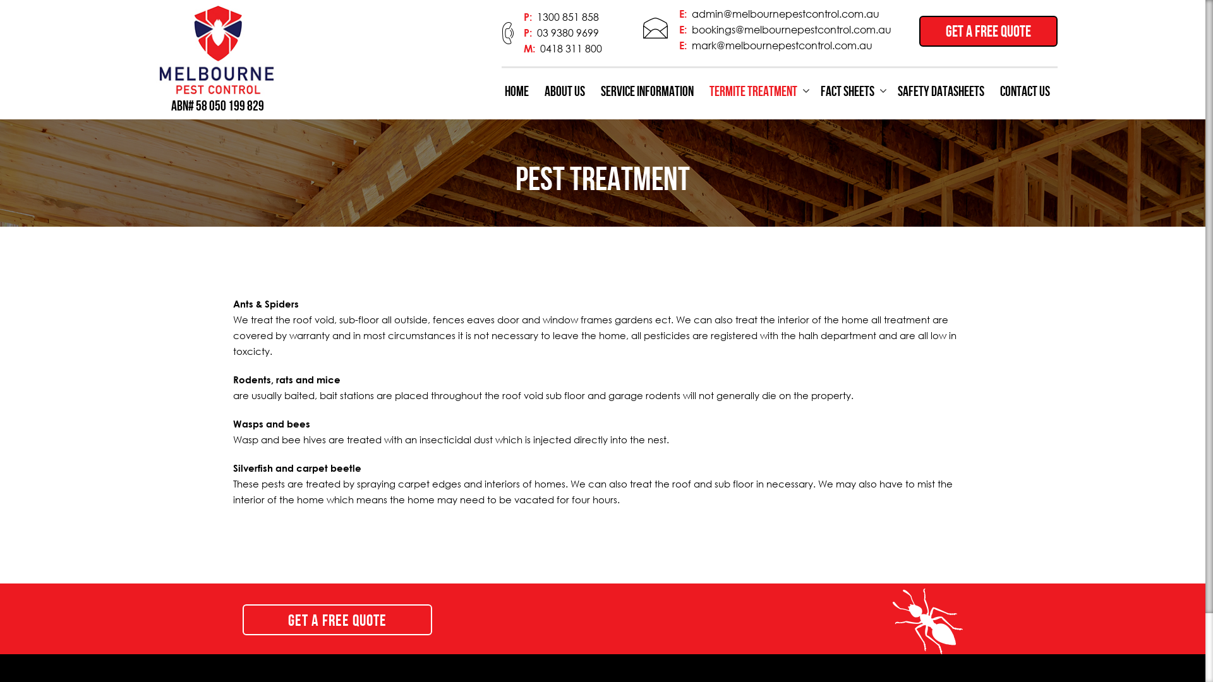 The height and width of the screenshot is (682, 1213). Describe the element at coordinates (941, 91) in the screenshot. I see `SAFETY DATASHEETS` at that location.